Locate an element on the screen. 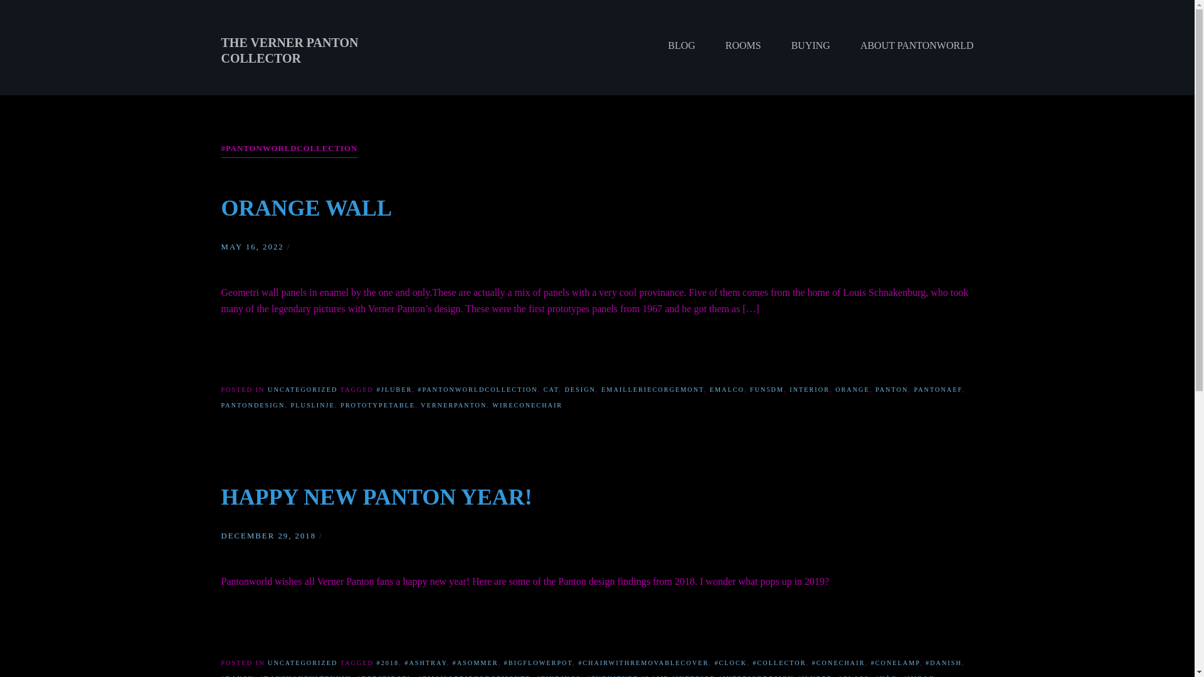 This screenshot has width=1204, height=677. FUN5DM is located at coordinates (766, 389).